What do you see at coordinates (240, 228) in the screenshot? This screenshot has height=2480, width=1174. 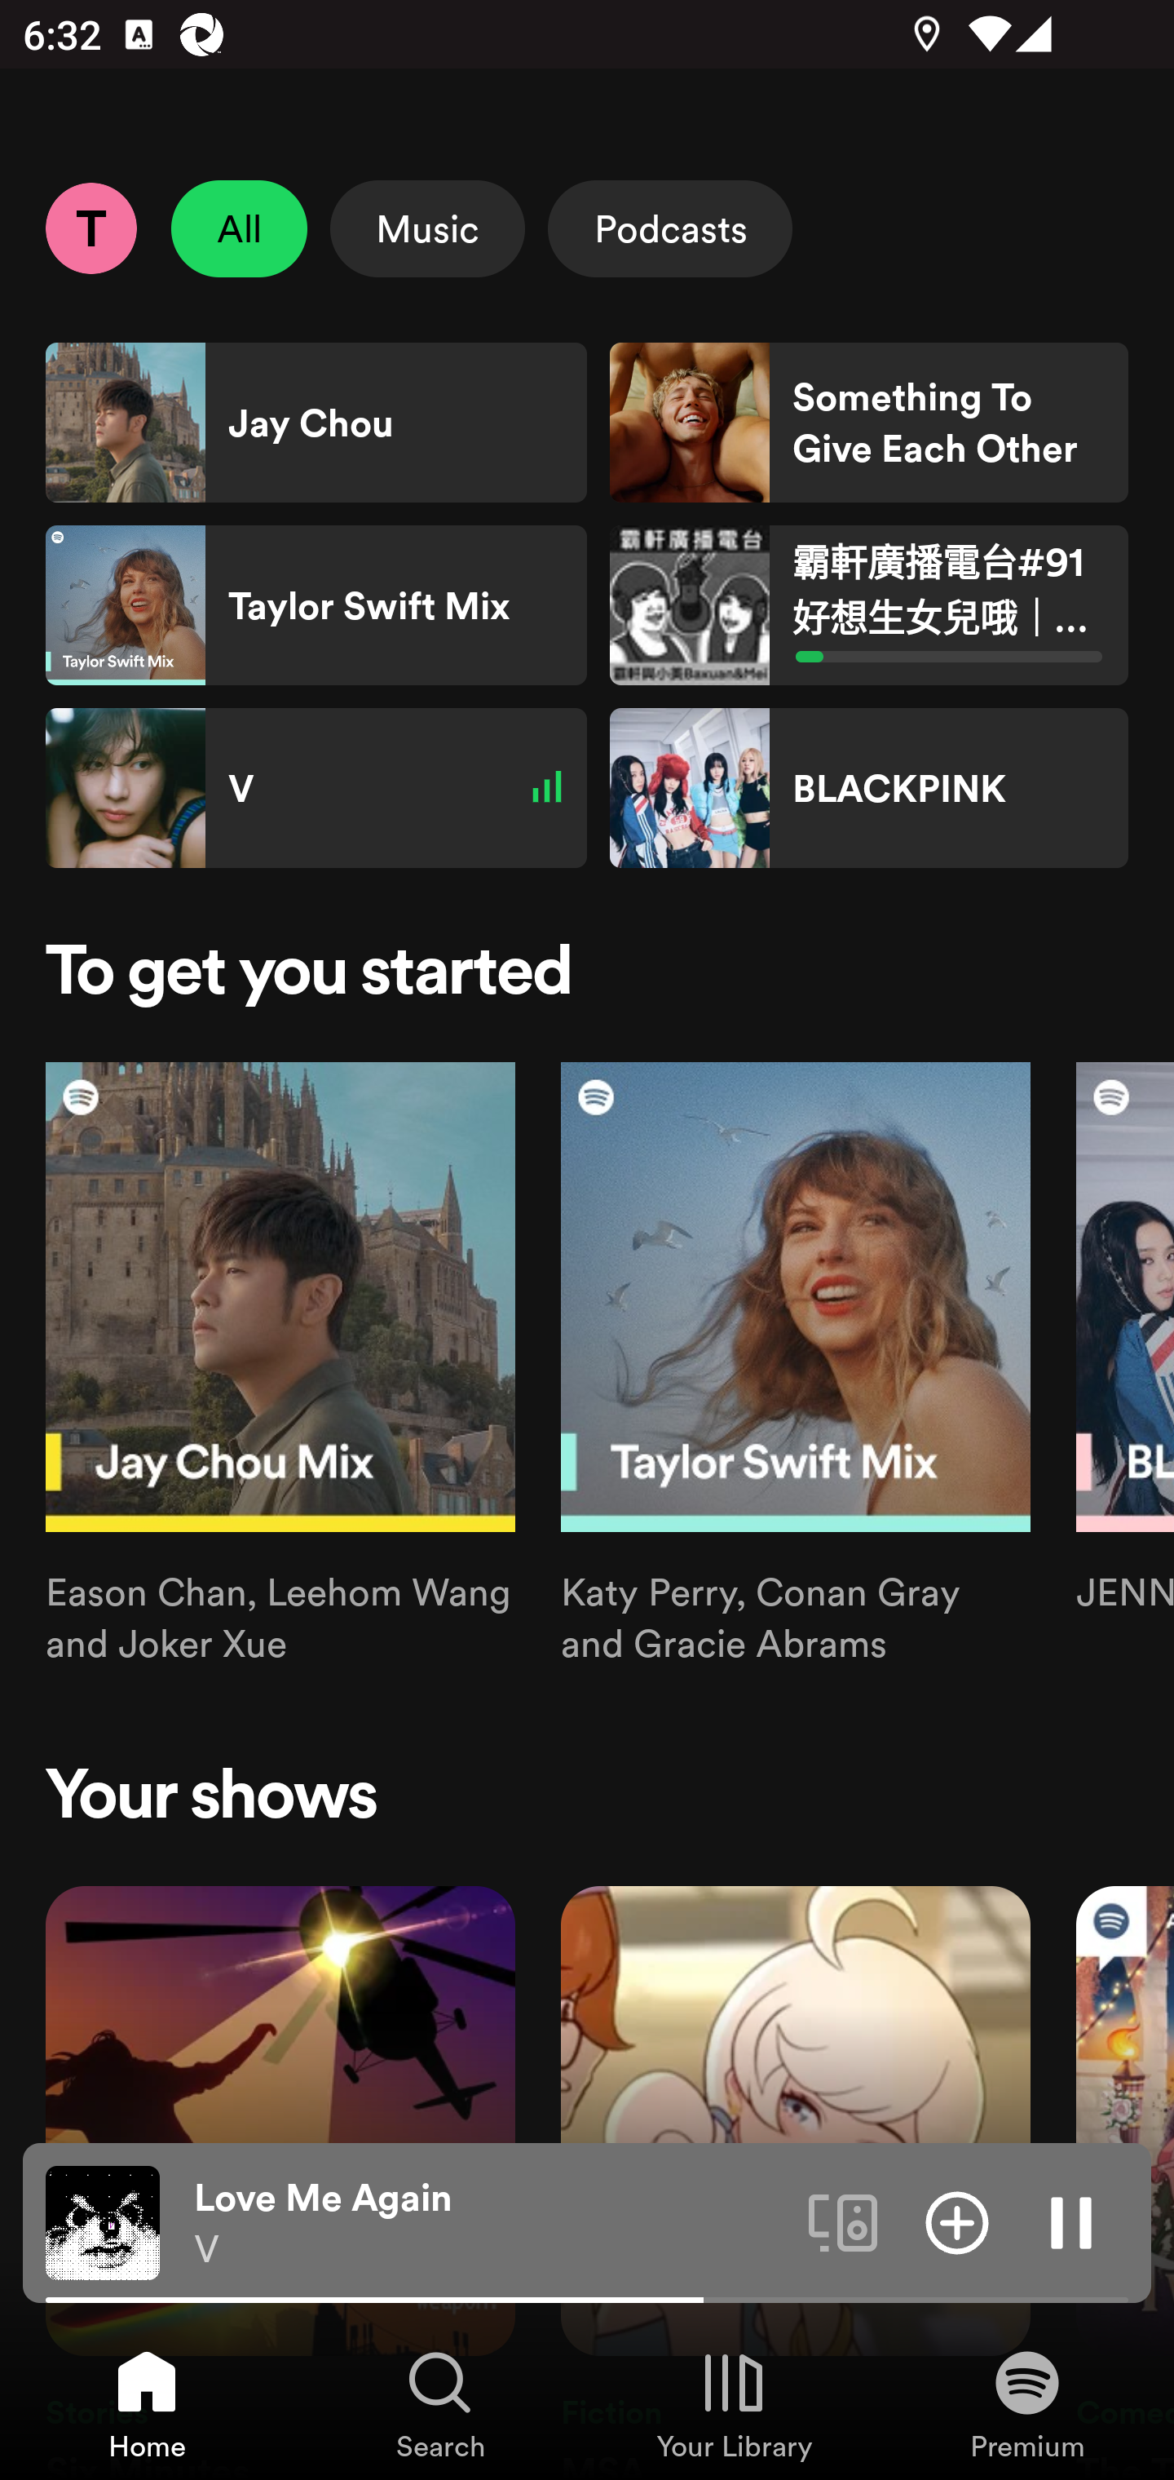 I see `All Unselect All` at bounding box center [240, 228].